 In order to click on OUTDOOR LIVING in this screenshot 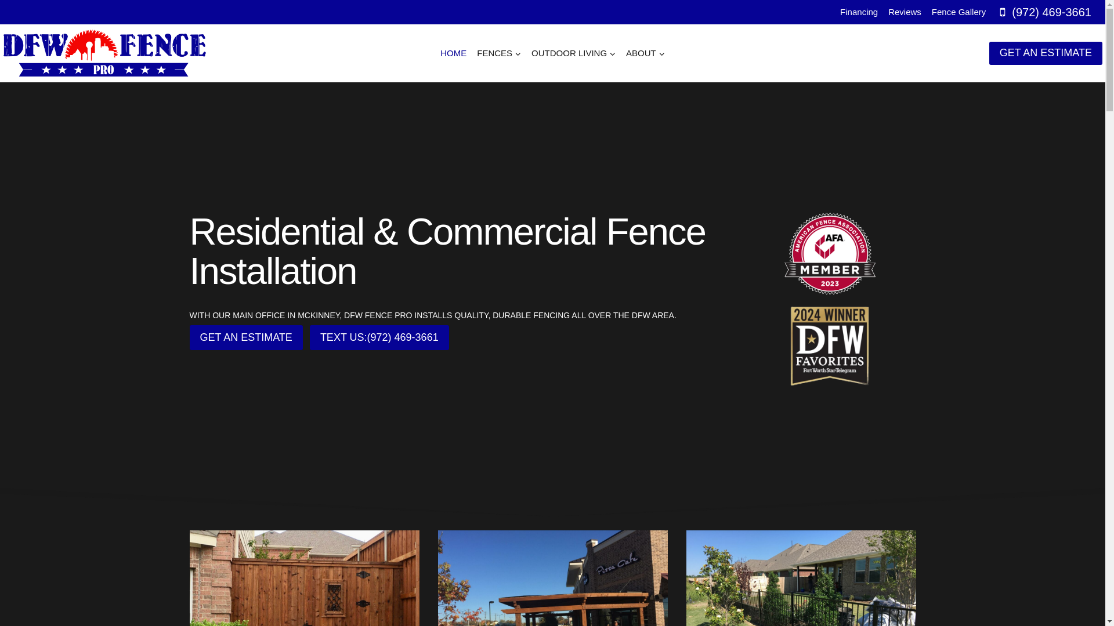, I will do `click(573, 53)`.